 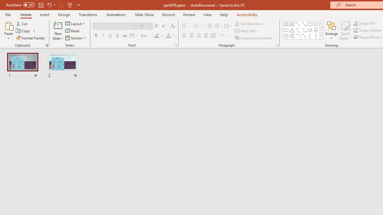 I want to click on Line Arrow, so click(x=304, y=24).